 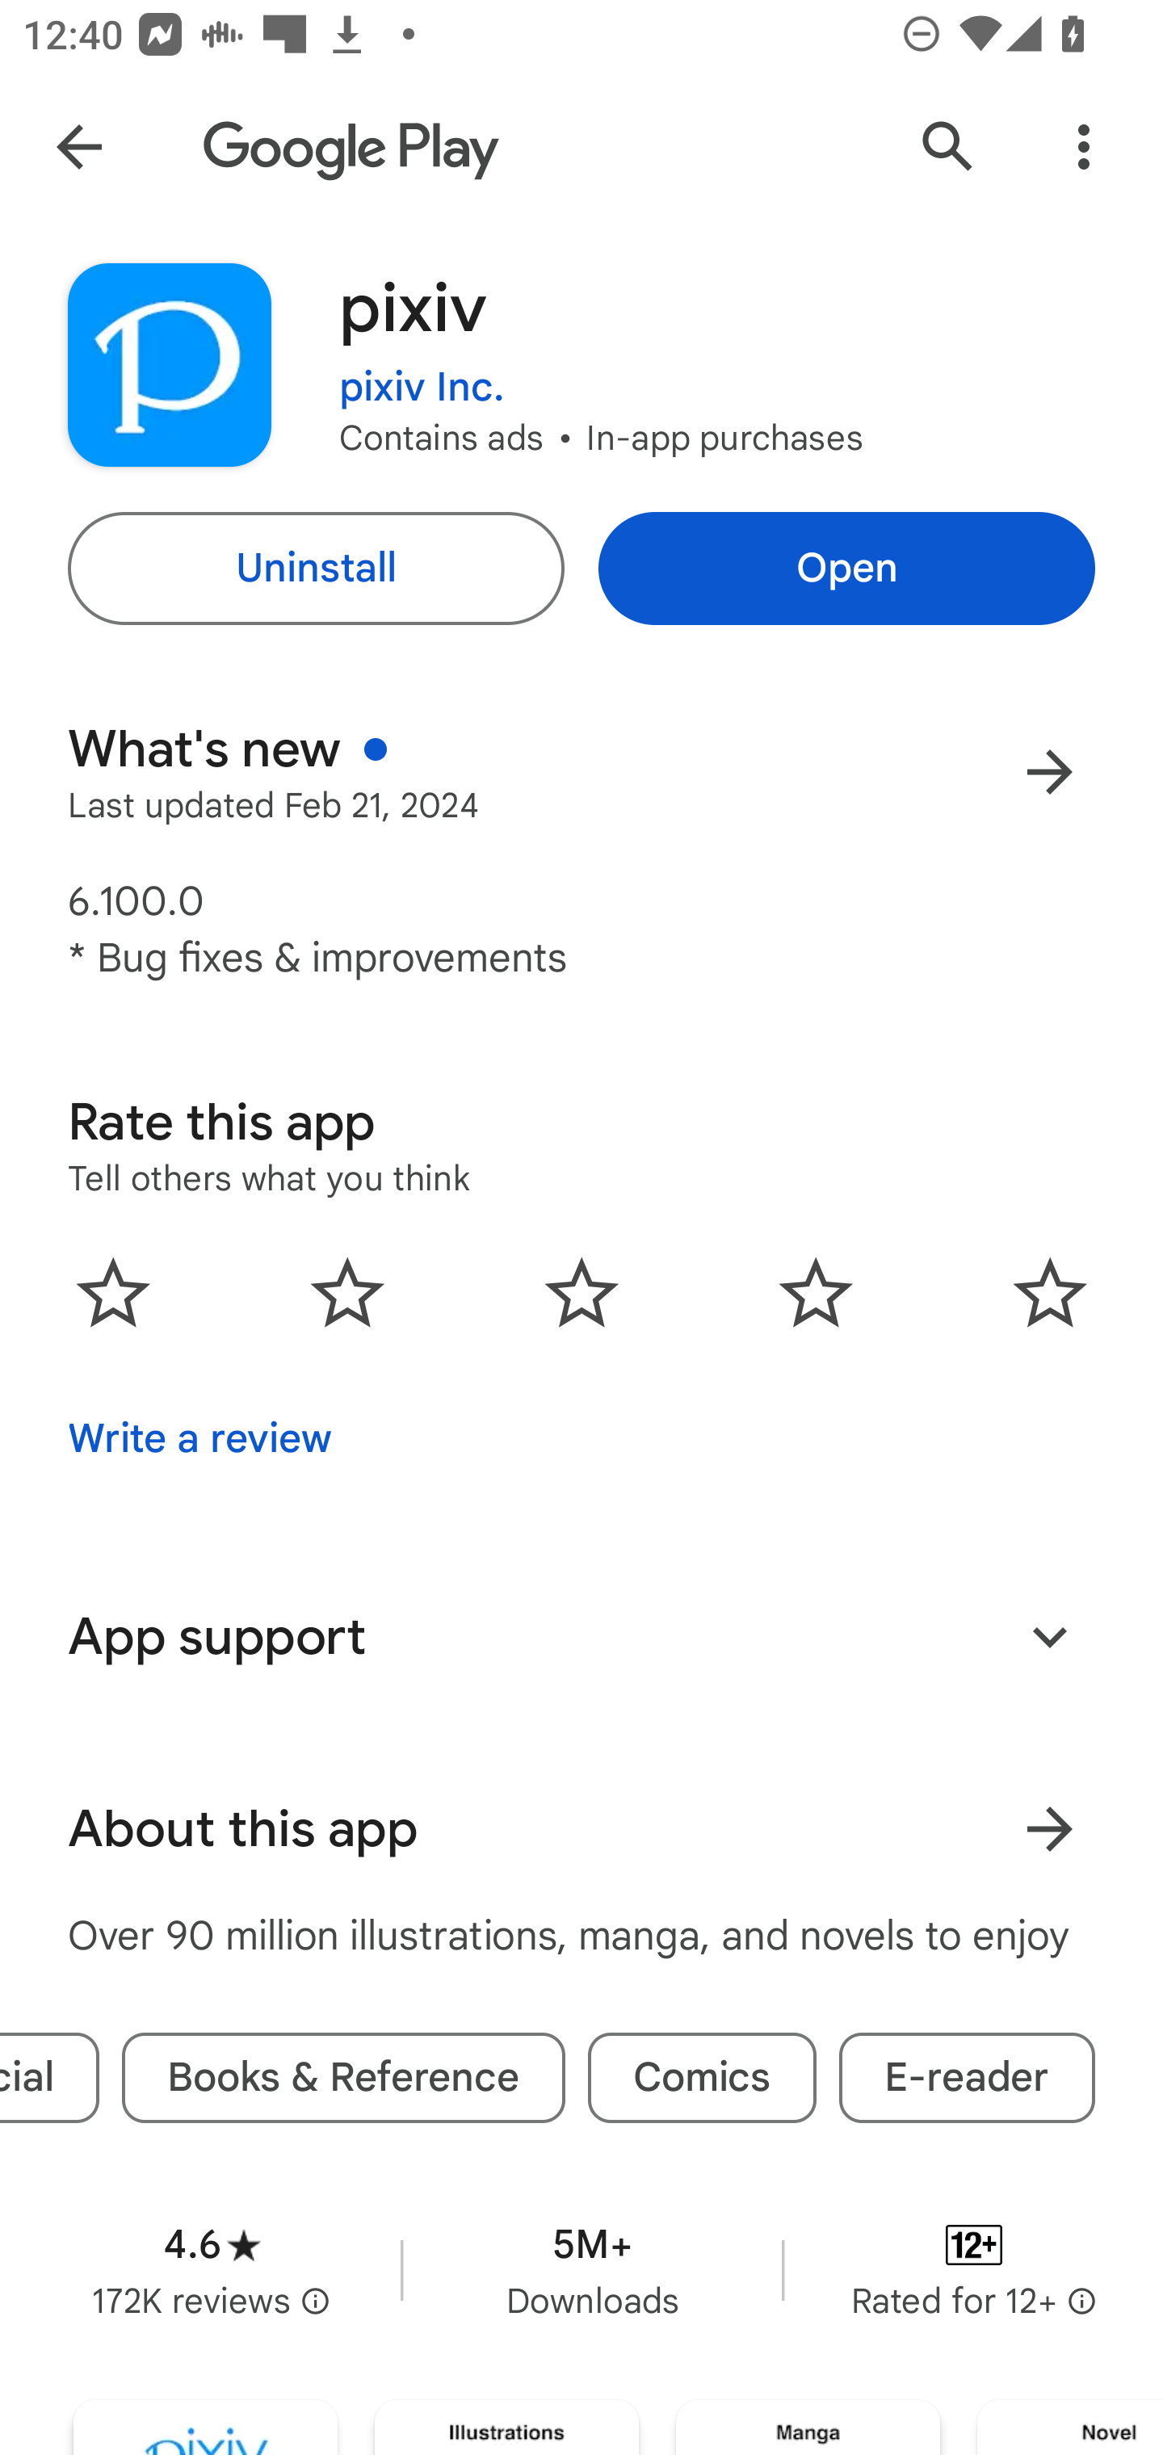 What do you see at coordinates (422, 367) in the screenshot?
I see `pixiv Inc.` at bounding box center [422, 367].